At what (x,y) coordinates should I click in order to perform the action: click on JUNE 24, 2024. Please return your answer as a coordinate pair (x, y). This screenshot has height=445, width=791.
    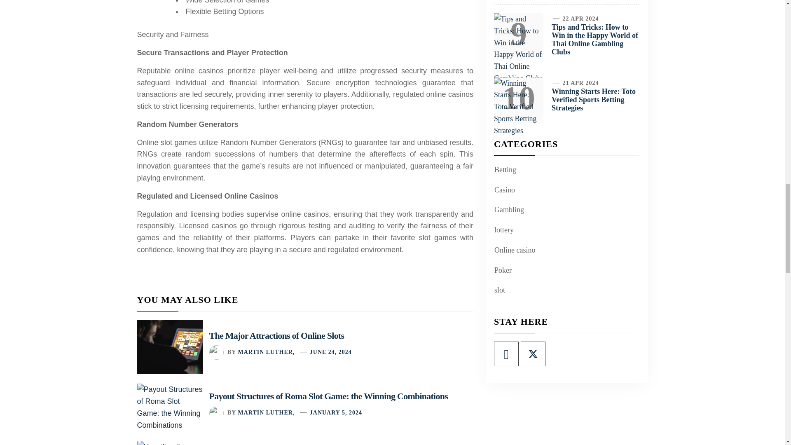
    Looking at the image, I should click on (331, 352).